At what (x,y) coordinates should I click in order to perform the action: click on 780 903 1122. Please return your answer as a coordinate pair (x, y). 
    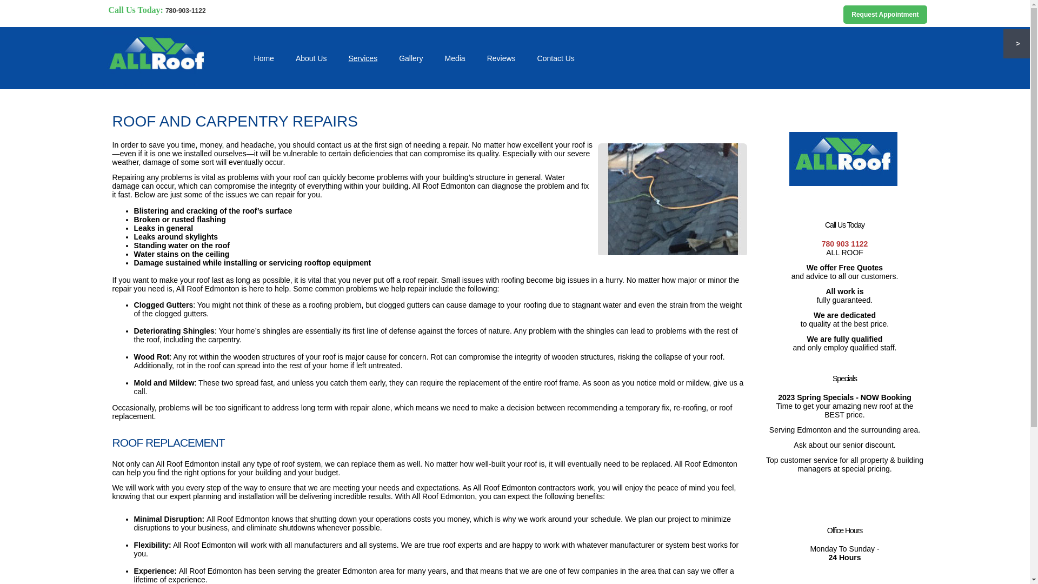
    Looking at the image, I should click on (845, 244).